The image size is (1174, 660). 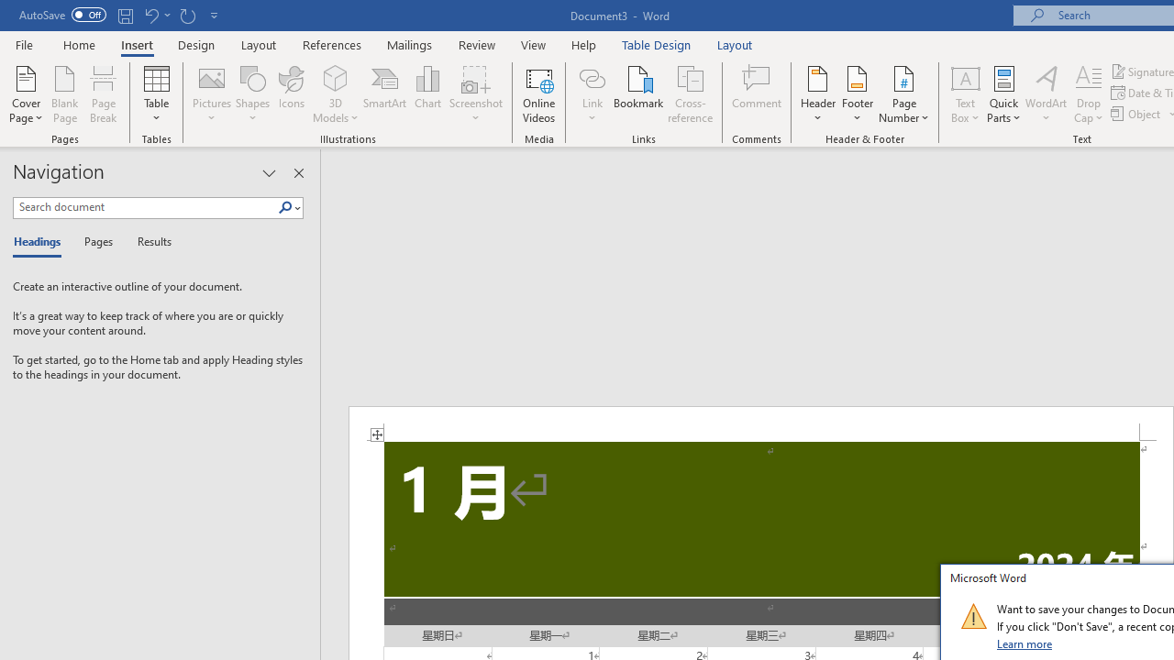 What do you see at coordinates (818, 93) in the screenshot?
I see `Header` at bounding box center [818, 93].